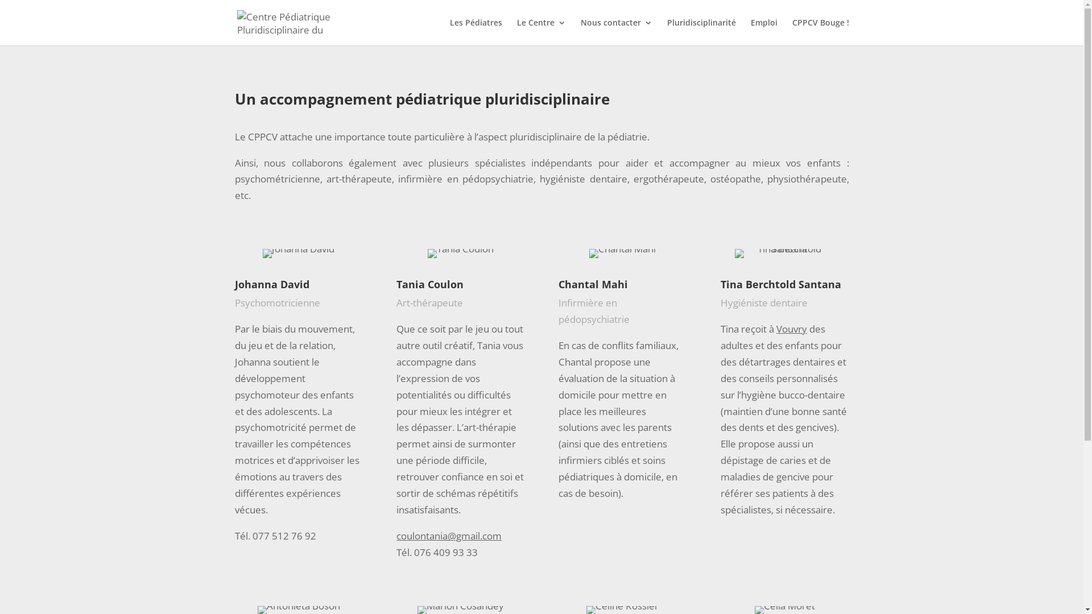 This screenshot has width=1092, height=614. Describe the element at coordinates (764, 32) in the screenshot. I see `Emploi` at that location.